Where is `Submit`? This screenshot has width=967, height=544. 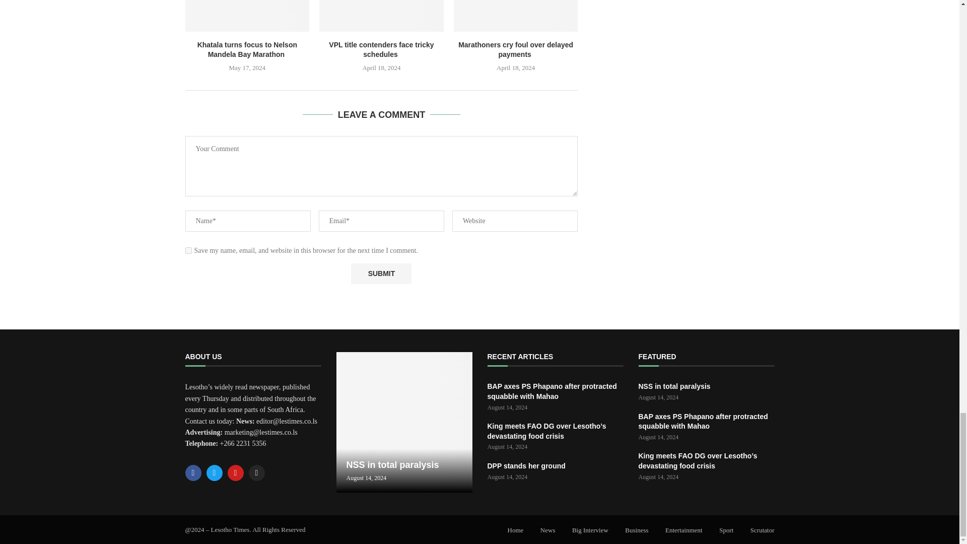 Submit is located at coordinates (381, 273).